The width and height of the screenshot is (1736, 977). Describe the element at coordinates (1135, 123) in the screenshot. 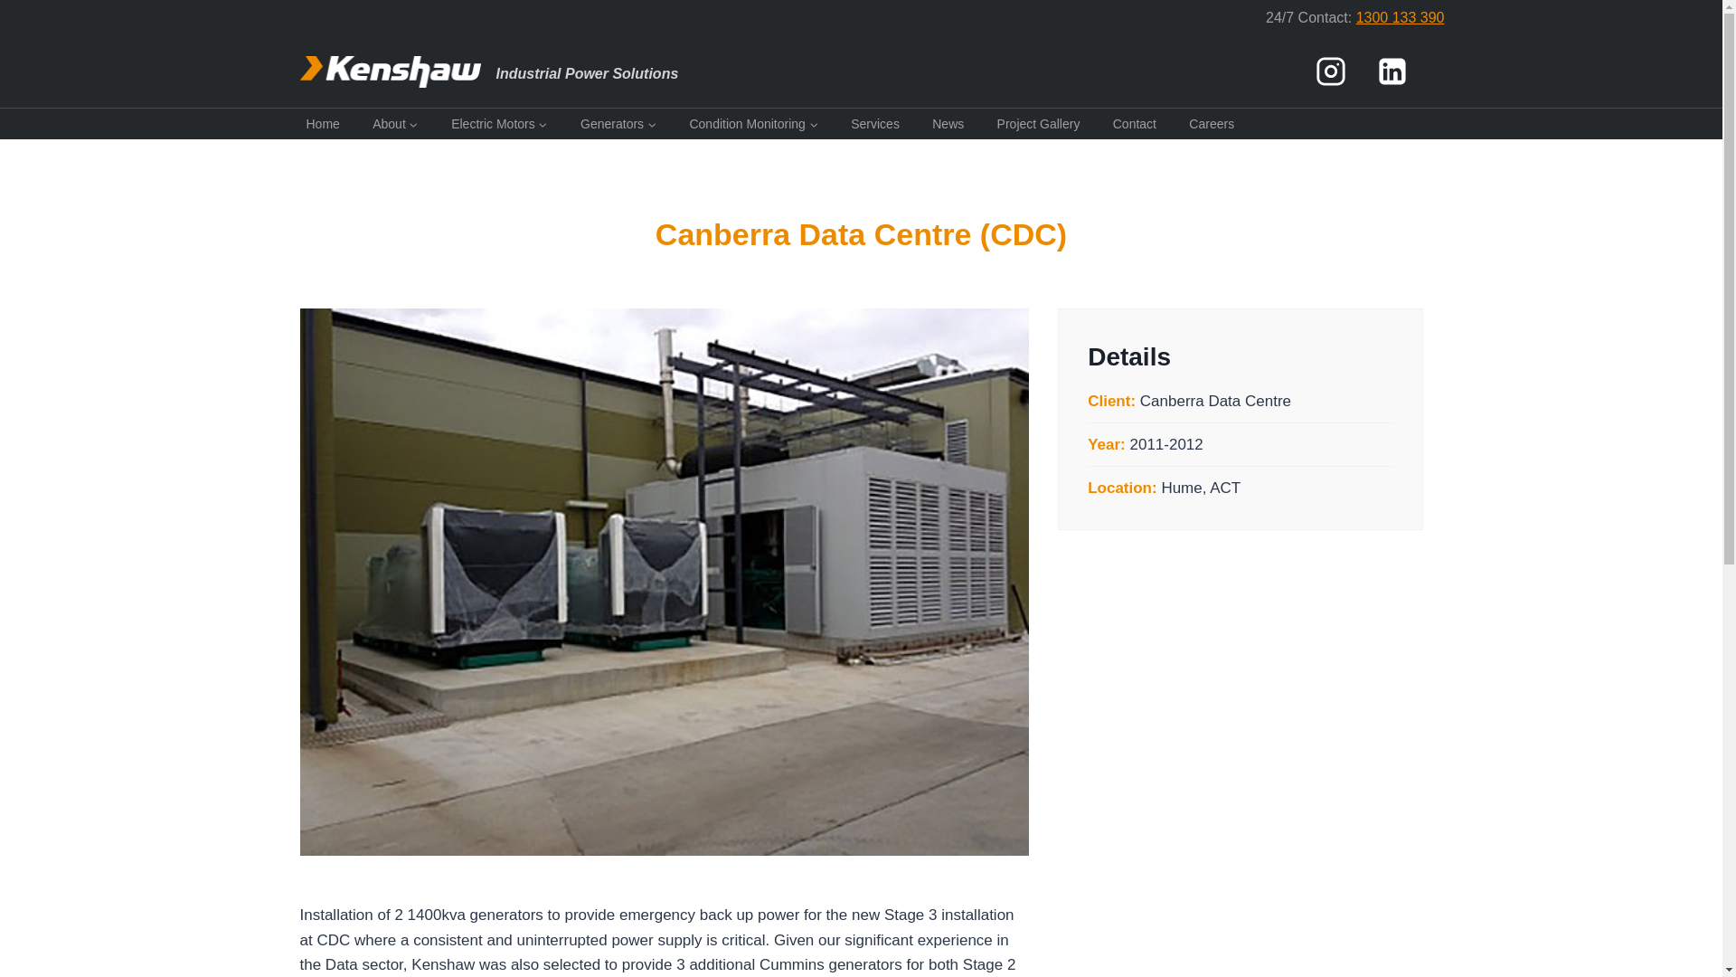

I see `Contact` at that location.